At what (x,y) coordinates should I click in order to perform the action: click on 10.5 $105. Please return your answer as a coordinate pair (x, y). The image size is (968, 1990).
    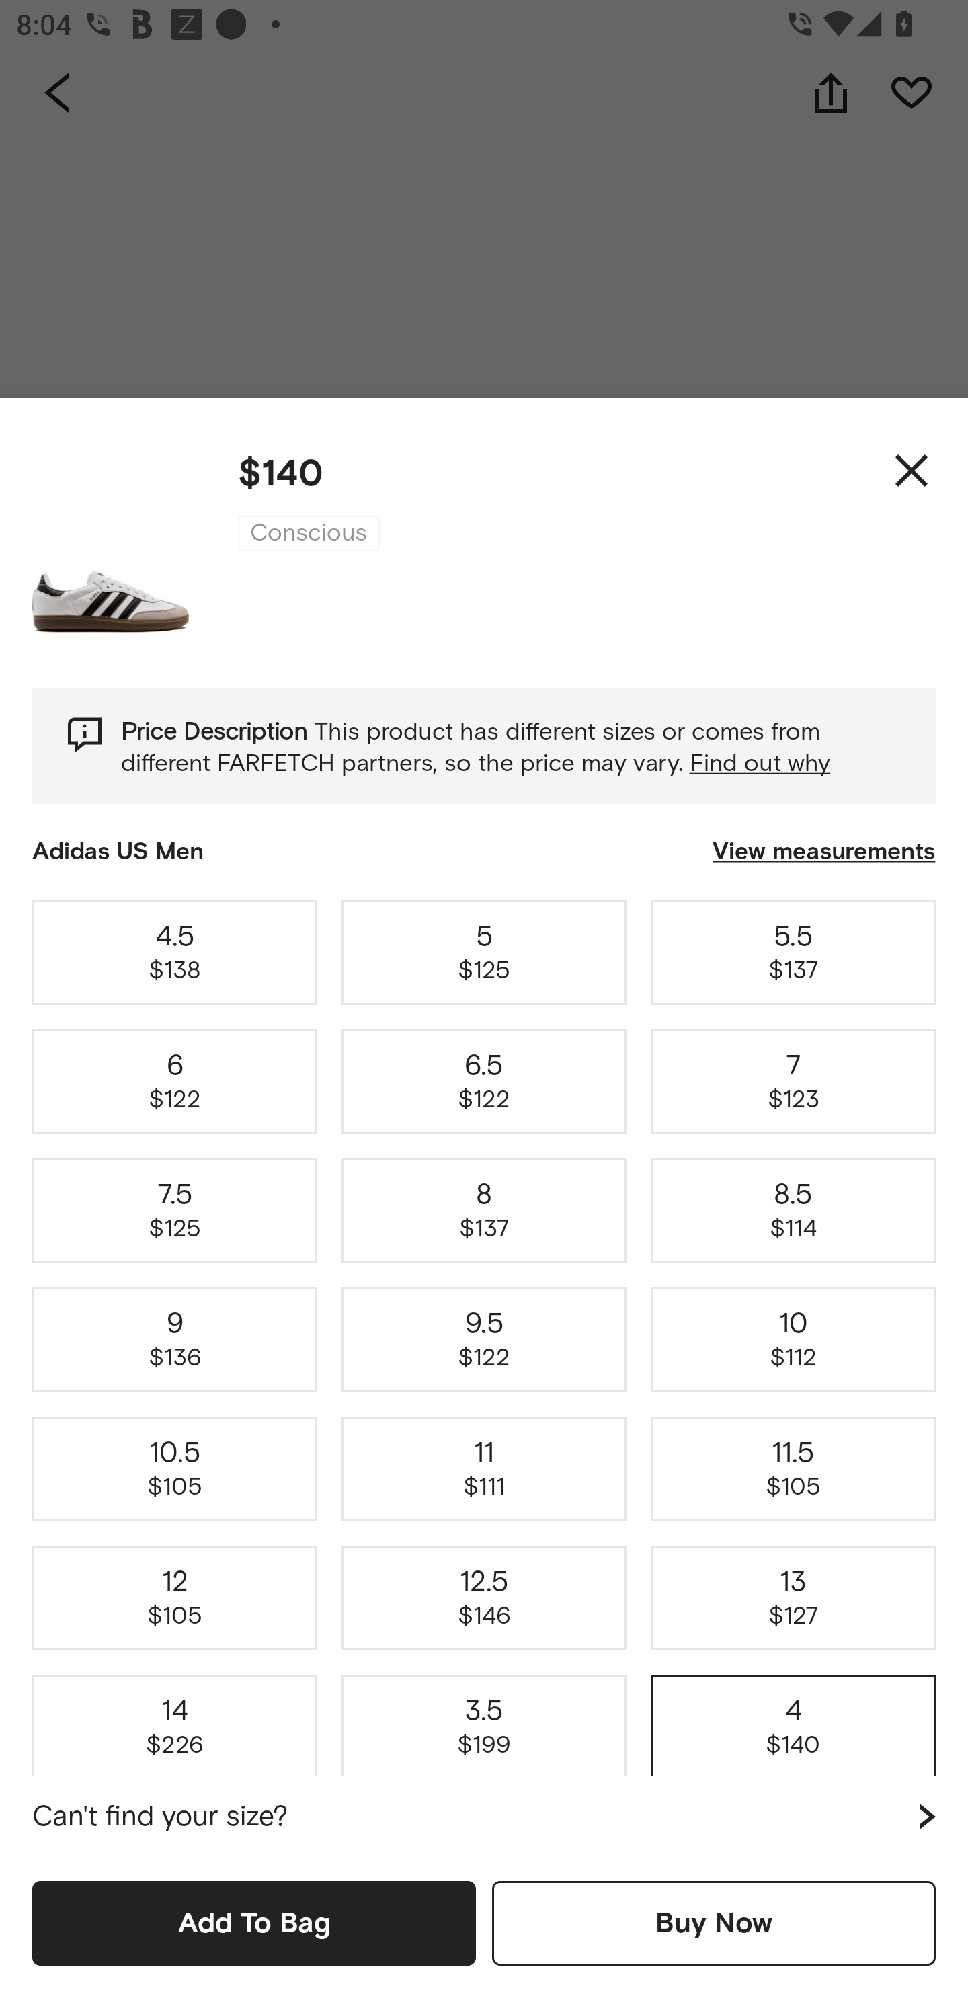
    Looking at the image, I should click on (175, 1470).